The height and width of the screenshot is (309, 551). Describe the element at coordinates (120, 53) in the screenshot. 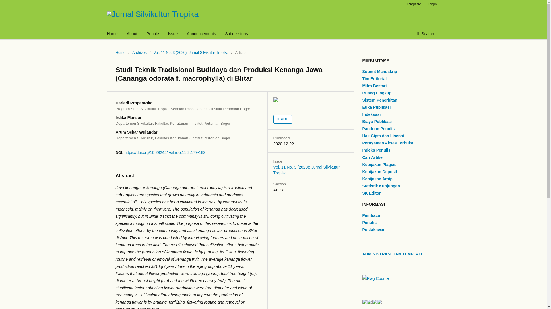

I see `Home` at that location.